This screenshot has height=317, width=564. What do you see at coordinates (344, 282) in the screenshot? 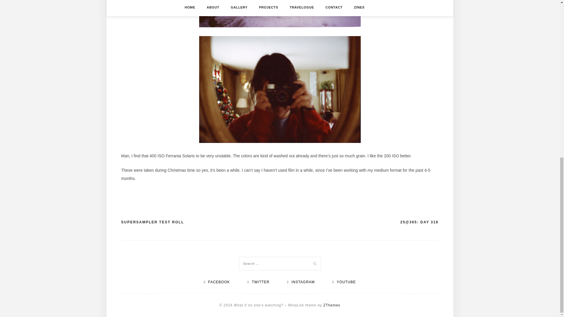
I see `YOUTUBE` at bounding box center [344, 282].